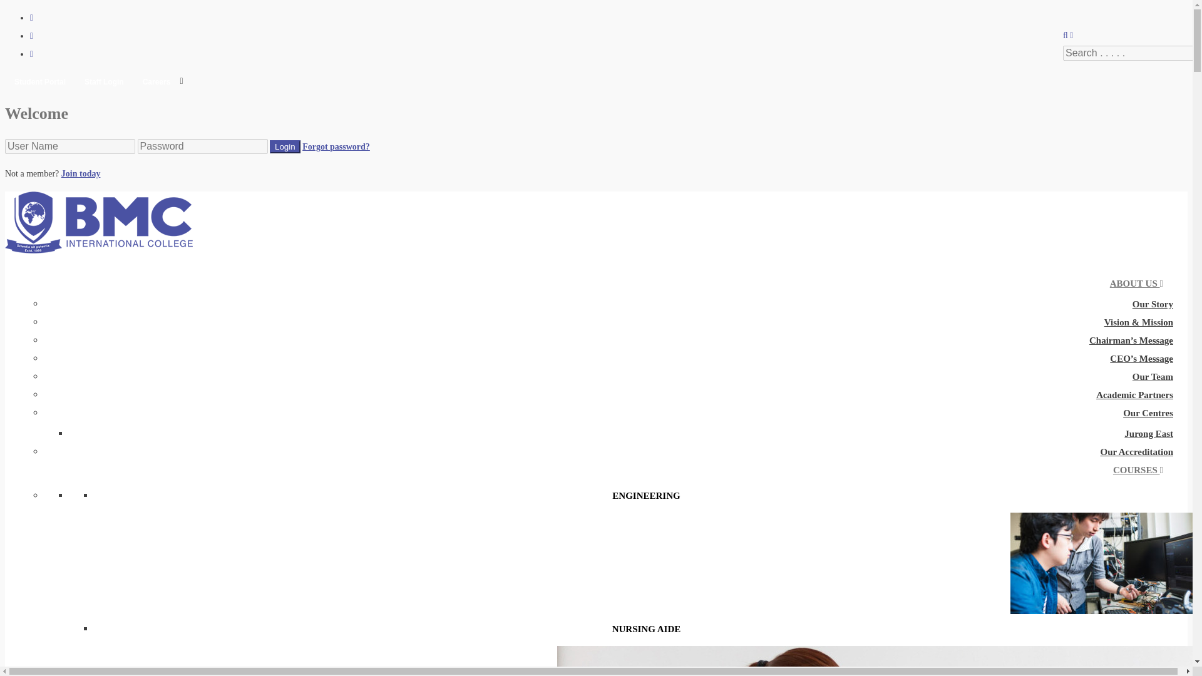  Describe the element at coordinates (1136, 452) in the screenshot. I see `Our Accreditation` at that location.